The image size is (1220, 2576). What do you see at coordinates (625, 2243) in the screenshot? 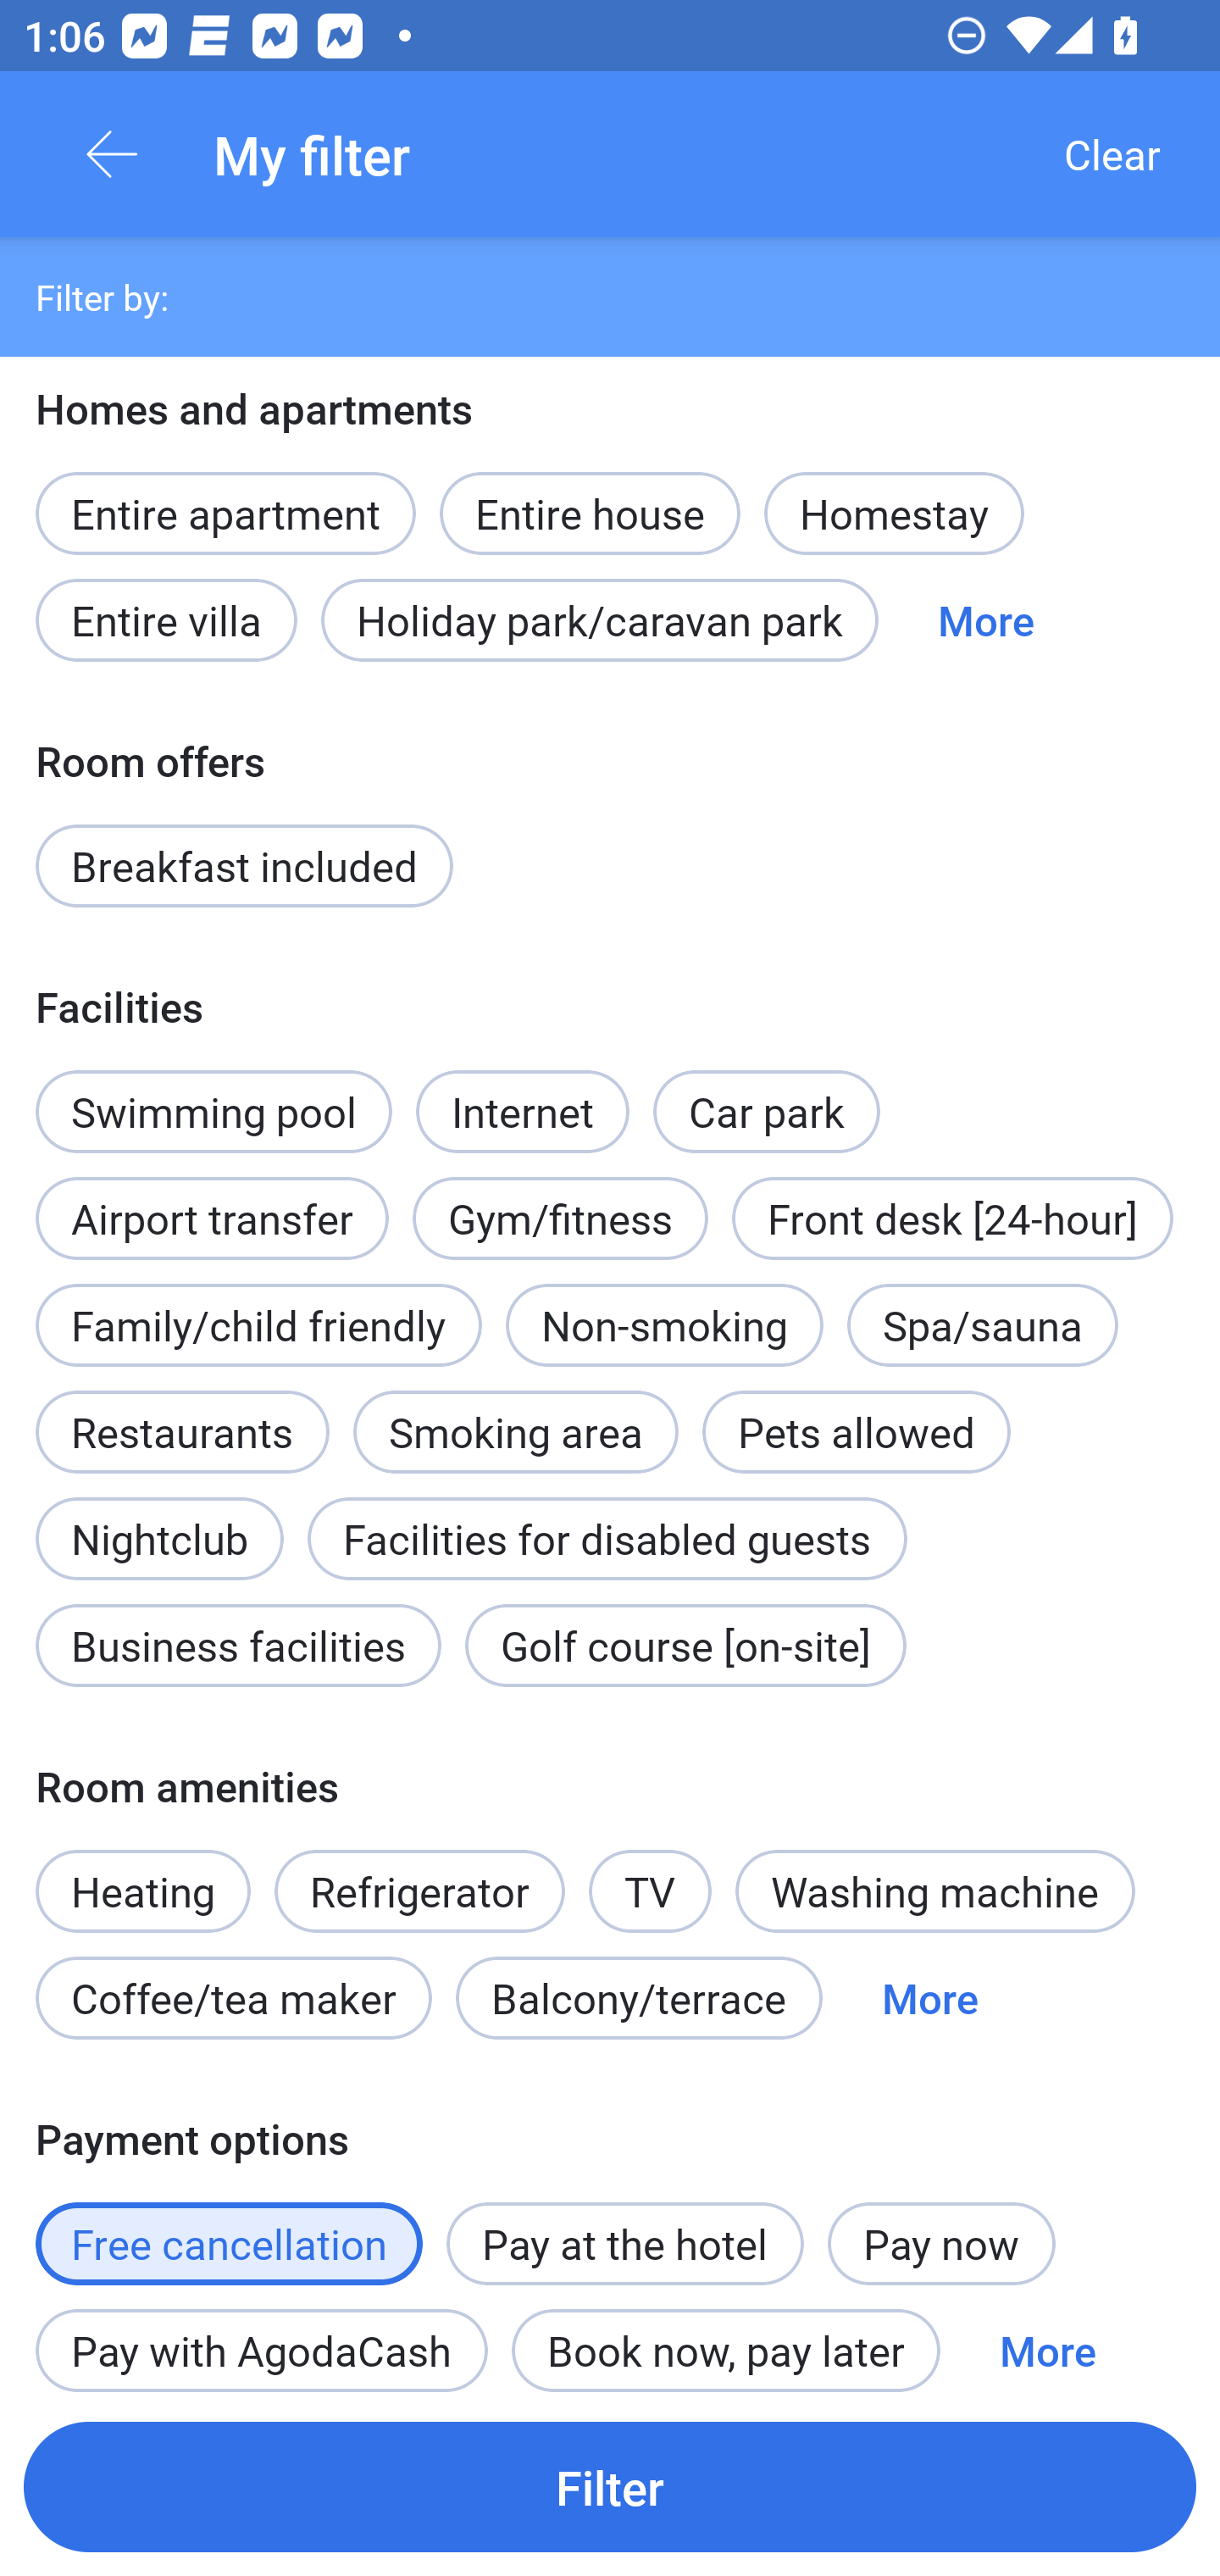
I see `Pay at the hotel` at bounding box center [625, 2243].